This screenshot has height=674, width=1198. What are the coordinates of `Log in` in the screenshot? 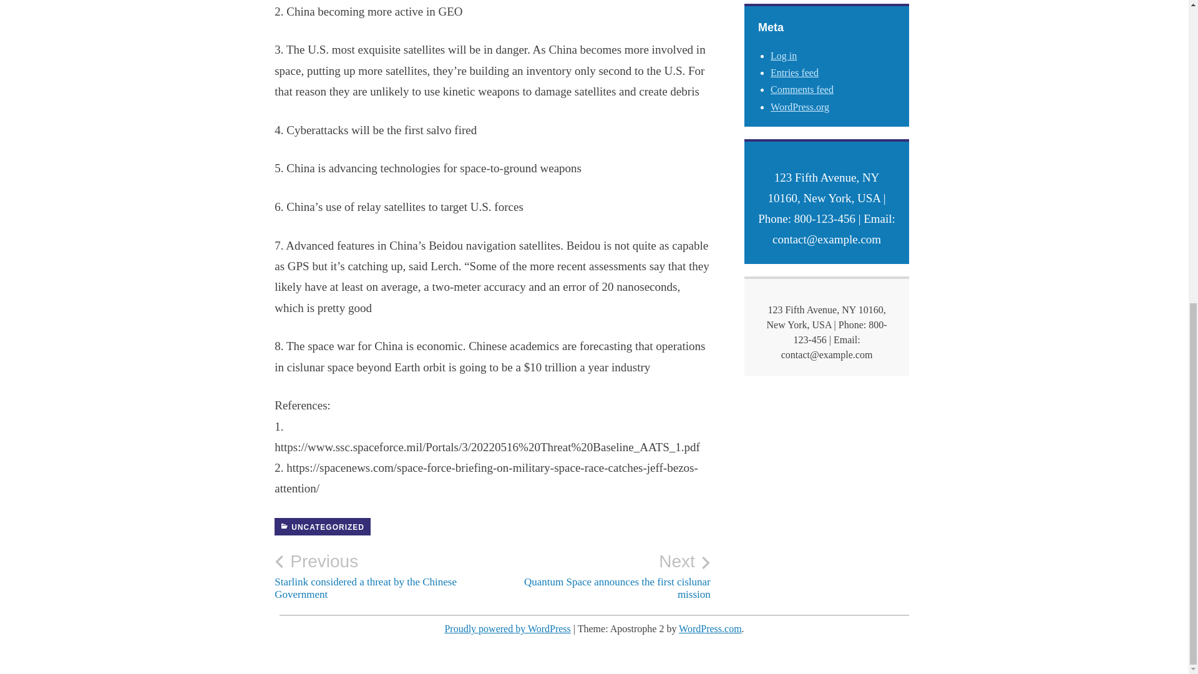 It's located at (783, 56).